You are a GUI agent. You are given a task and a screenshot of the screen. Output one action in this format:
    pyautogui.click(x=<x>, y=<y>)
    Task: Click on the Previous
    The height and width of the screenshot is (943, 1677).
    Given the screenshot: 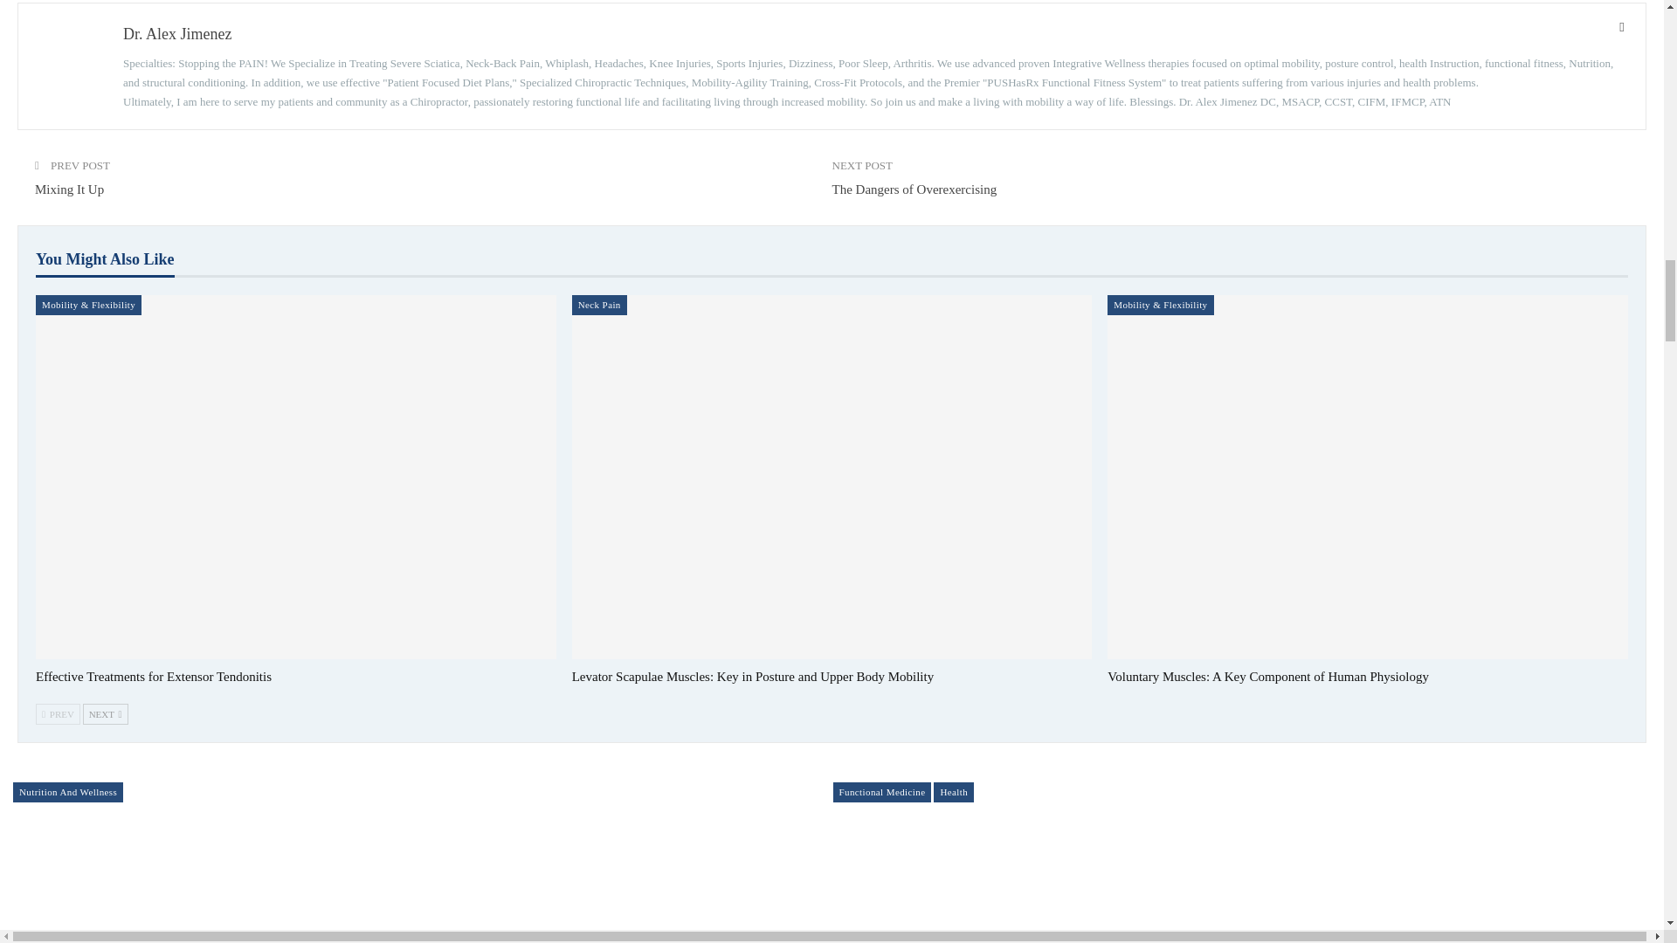 What is the action you would take?
    pyautogui.click(x=58, y=714)
    